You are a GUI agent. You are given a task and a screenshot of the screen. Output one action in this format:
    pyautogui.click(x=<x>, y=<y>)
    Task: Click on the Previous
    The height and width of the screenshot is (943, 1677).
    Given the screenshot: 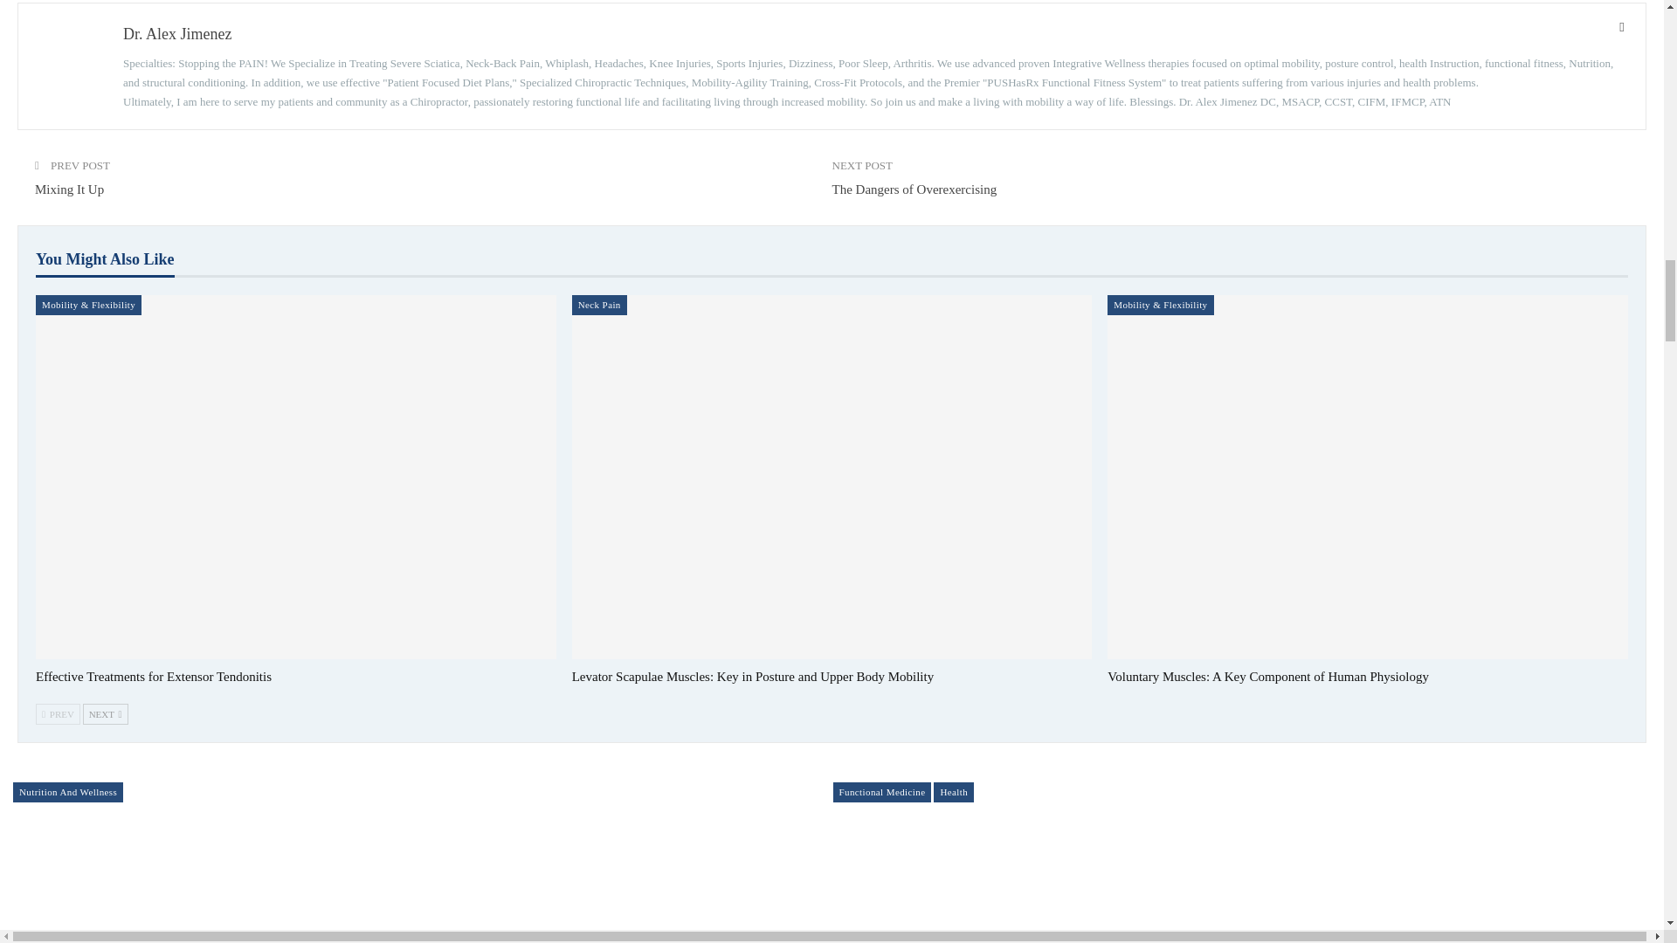 What is the action you would take?
    pyautogui.click(x=58, y=714)
    